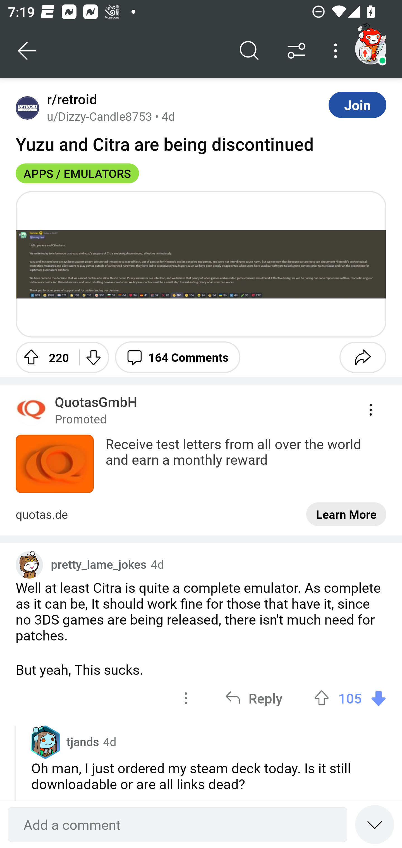  What do you see at coordinates (350, 698) in the screenshot?
I see `Upvote 105 105 votes Downvote` at bounding box center [350, 698].